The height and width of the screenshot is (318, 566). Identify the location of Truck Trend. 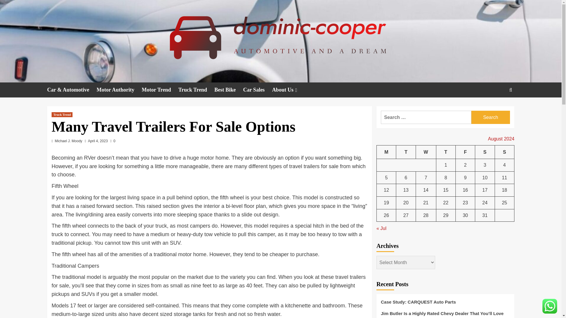
(196, 90).